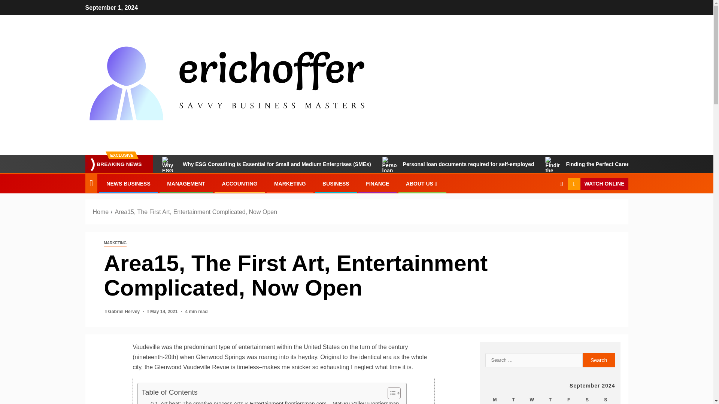 The height and width of the screenshot is (404, 719). Describe the element at coordinates (458, 164) in the screenshot. I see `Personal loan documents required for self-employed` at that location.